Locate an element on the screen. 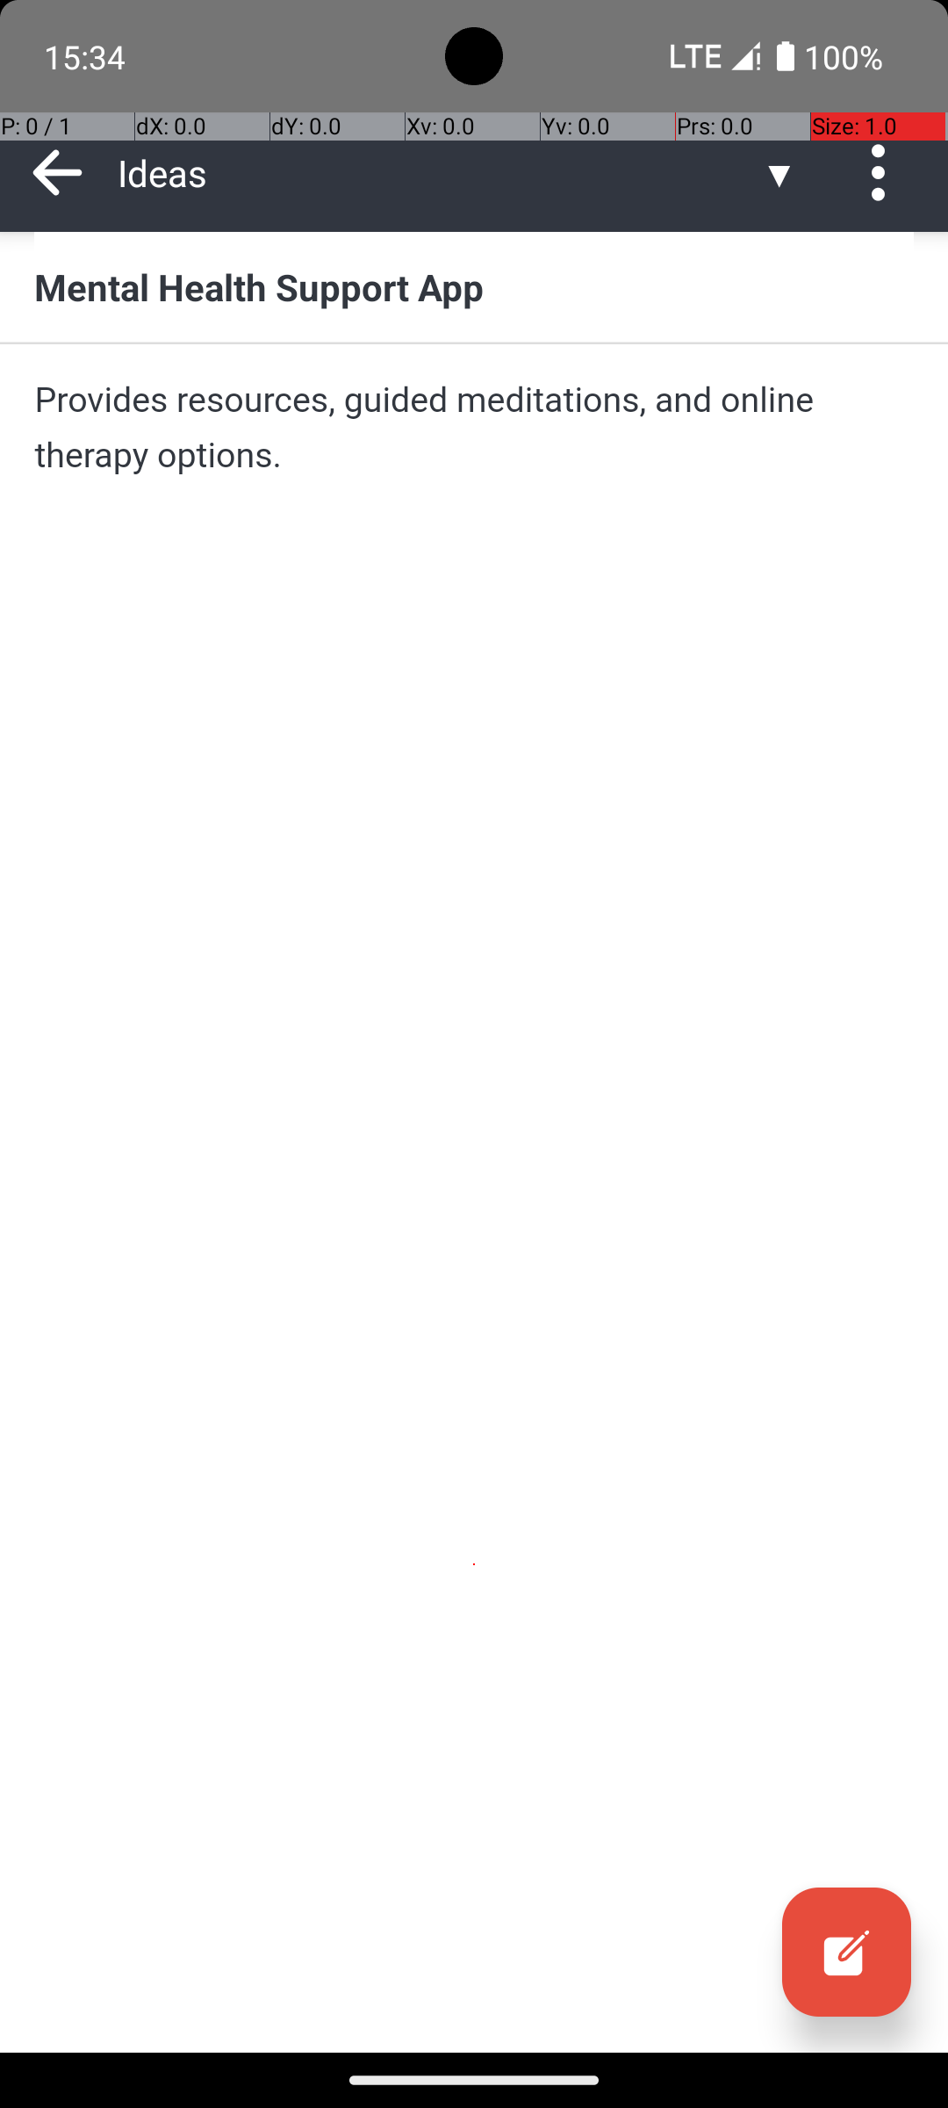  Mental Health Support App is located at coordinates (474, 286).